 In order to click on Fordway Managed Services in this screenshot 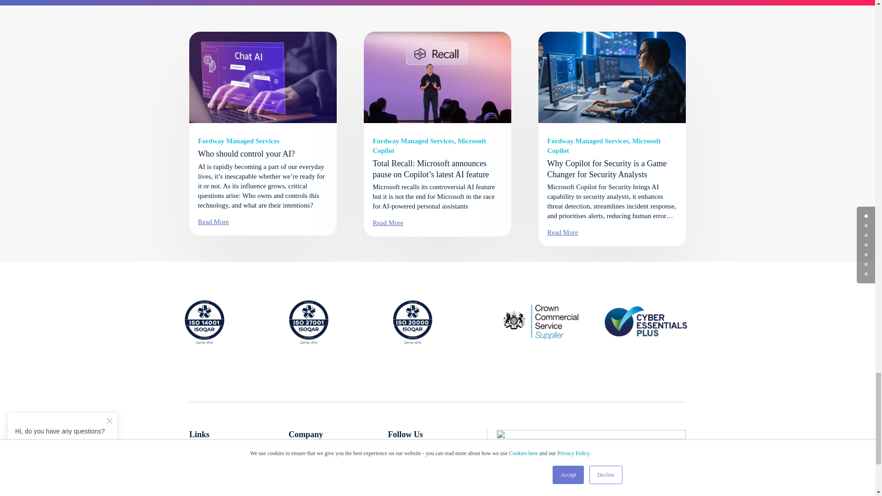, I will do `click(238, 141)`.